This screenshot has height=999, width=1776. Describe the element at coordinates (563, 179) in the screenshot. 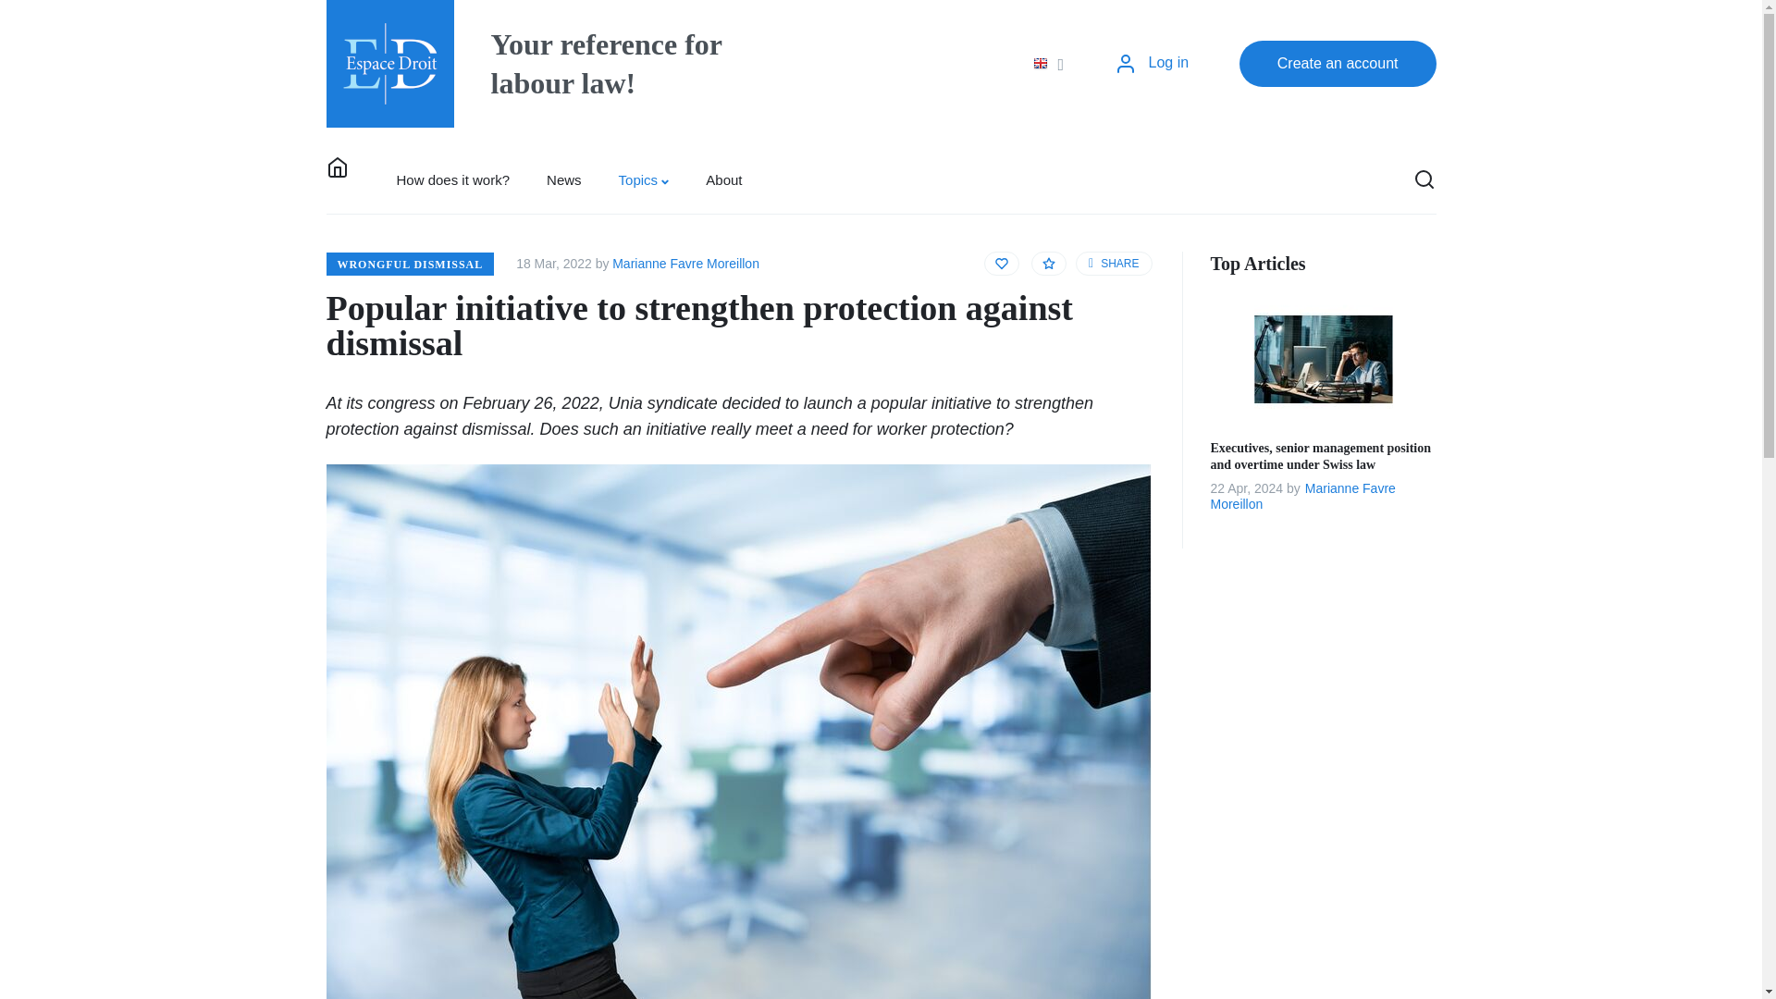

I see `News` at that location.